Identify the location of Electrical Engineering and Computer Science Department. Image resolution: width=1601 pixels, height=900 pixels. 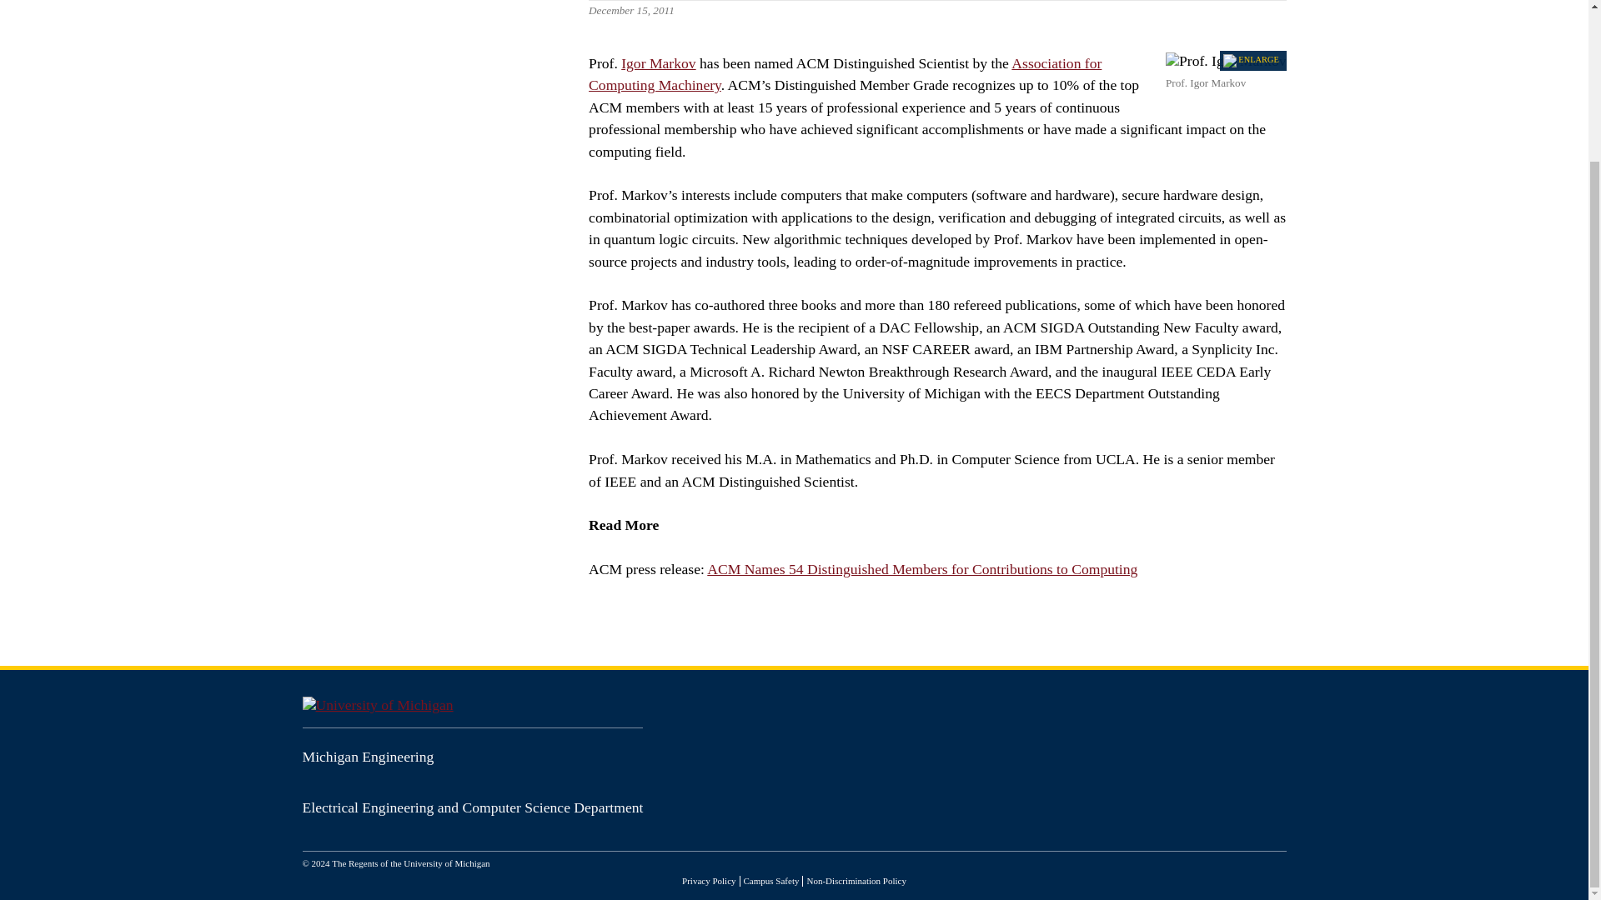
(472, 807).